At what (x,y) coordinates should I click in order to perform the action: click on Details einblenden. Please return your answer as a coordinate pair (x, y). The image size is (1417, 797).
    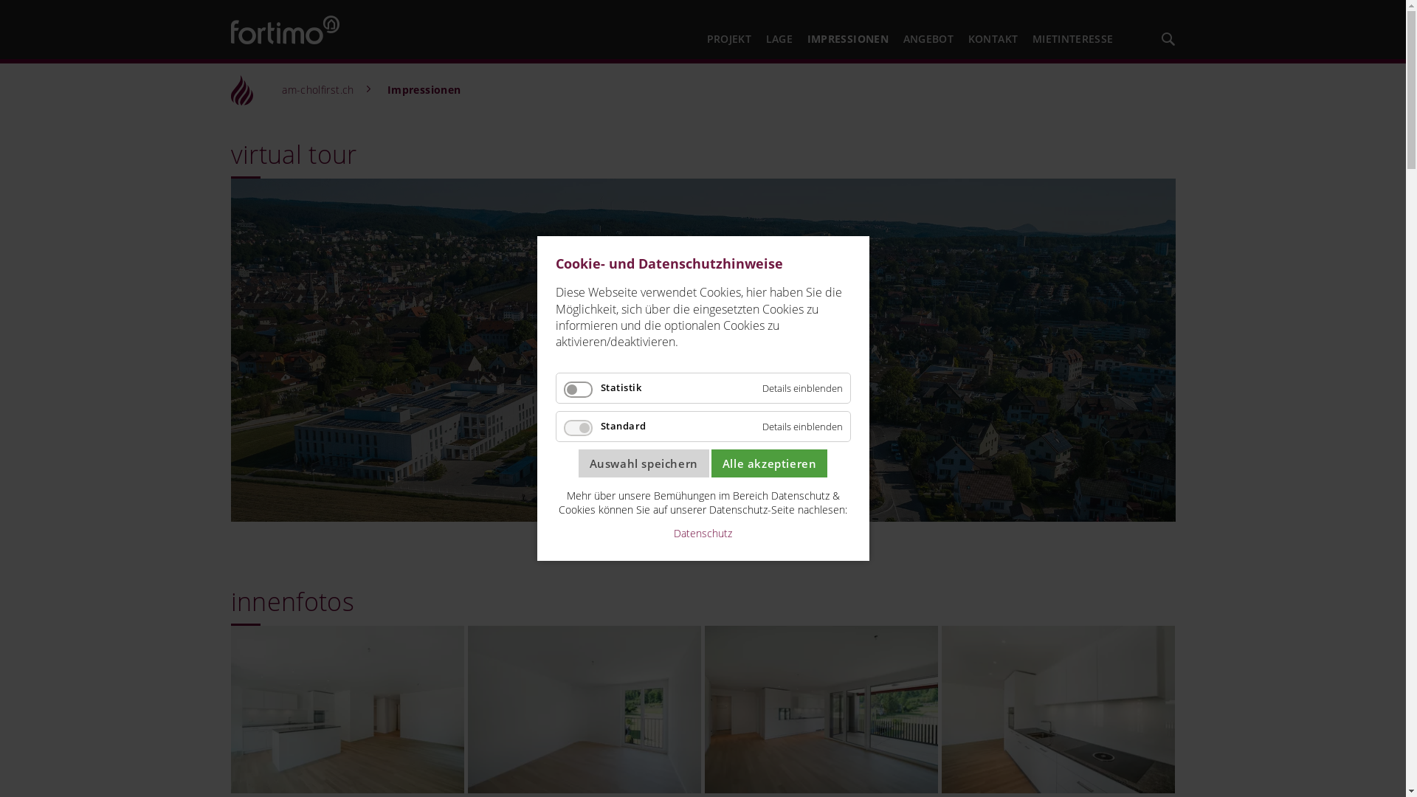
    Looking at the image, I should click on (801, 388).